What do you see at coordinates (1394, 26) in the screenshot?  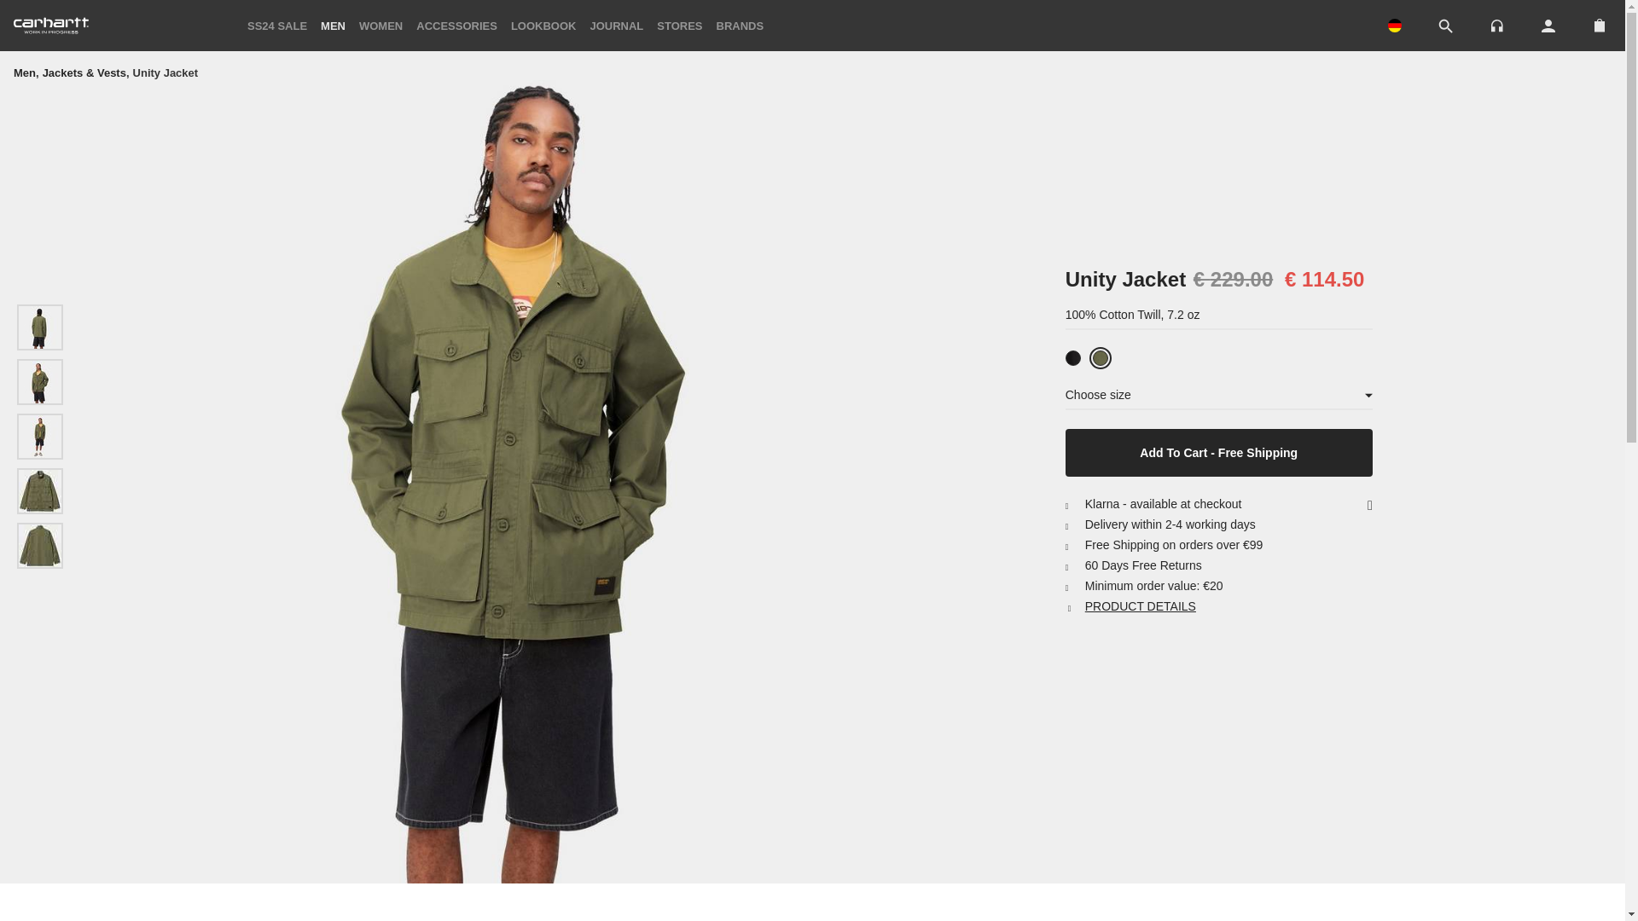 I see `Select country` at bounding box center [1394, 26].